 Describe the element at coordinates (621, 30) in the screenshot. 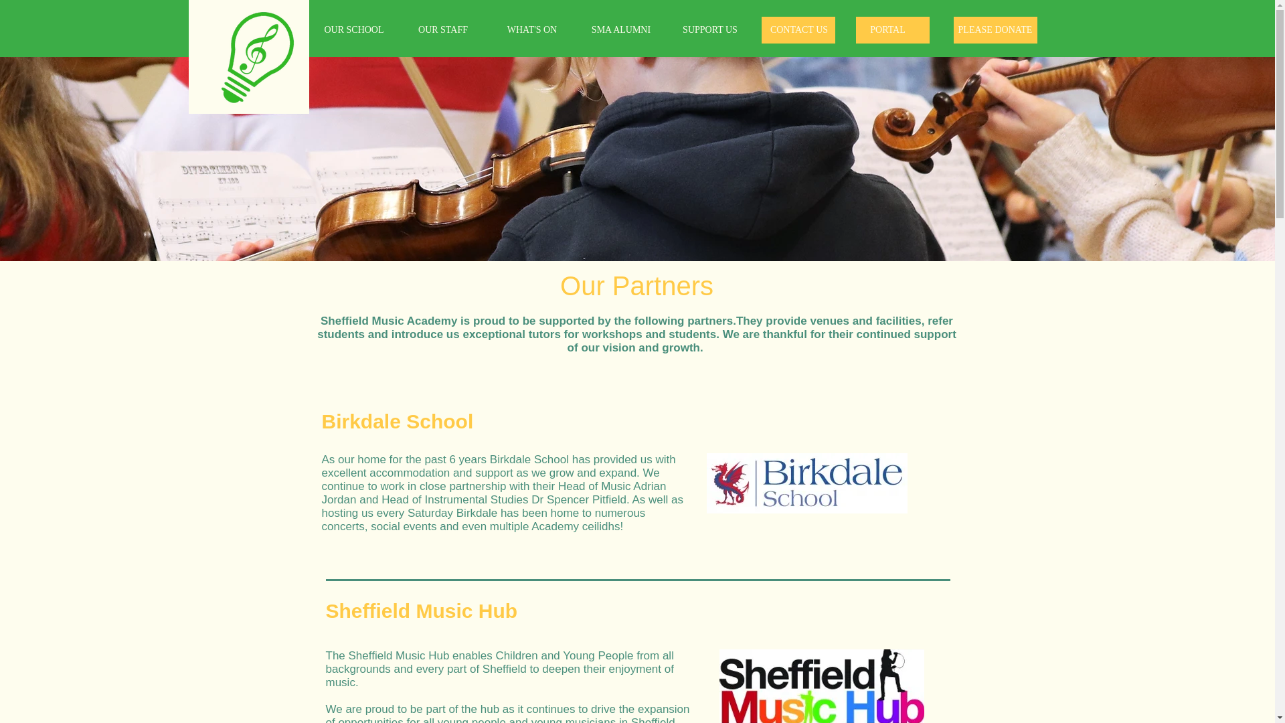

I see `SMA ALUMNI` at that location.